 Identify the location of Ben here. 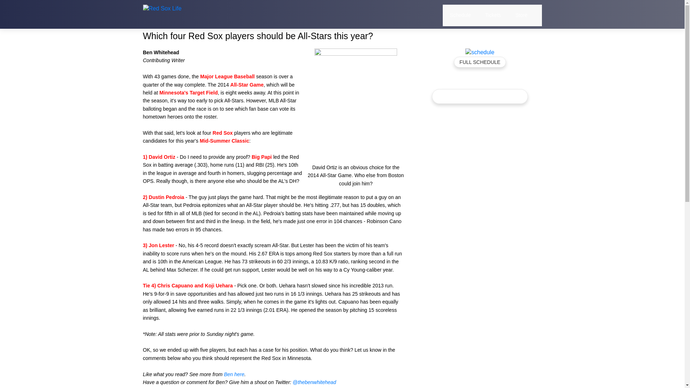
(234, 374).